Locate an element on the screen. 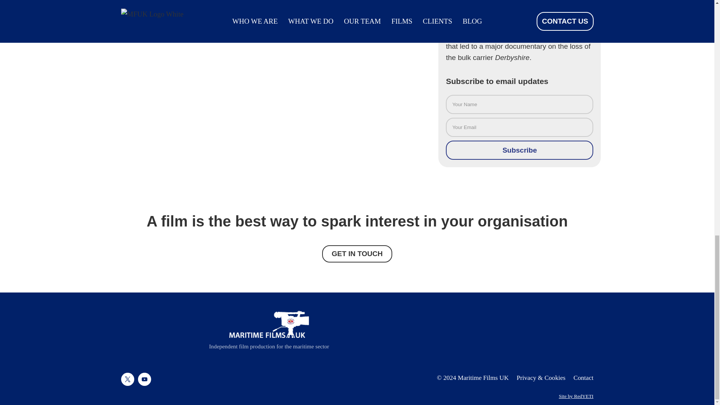 This screenshot has height=405, width=720. Contact is located at coordinates (583, 378).